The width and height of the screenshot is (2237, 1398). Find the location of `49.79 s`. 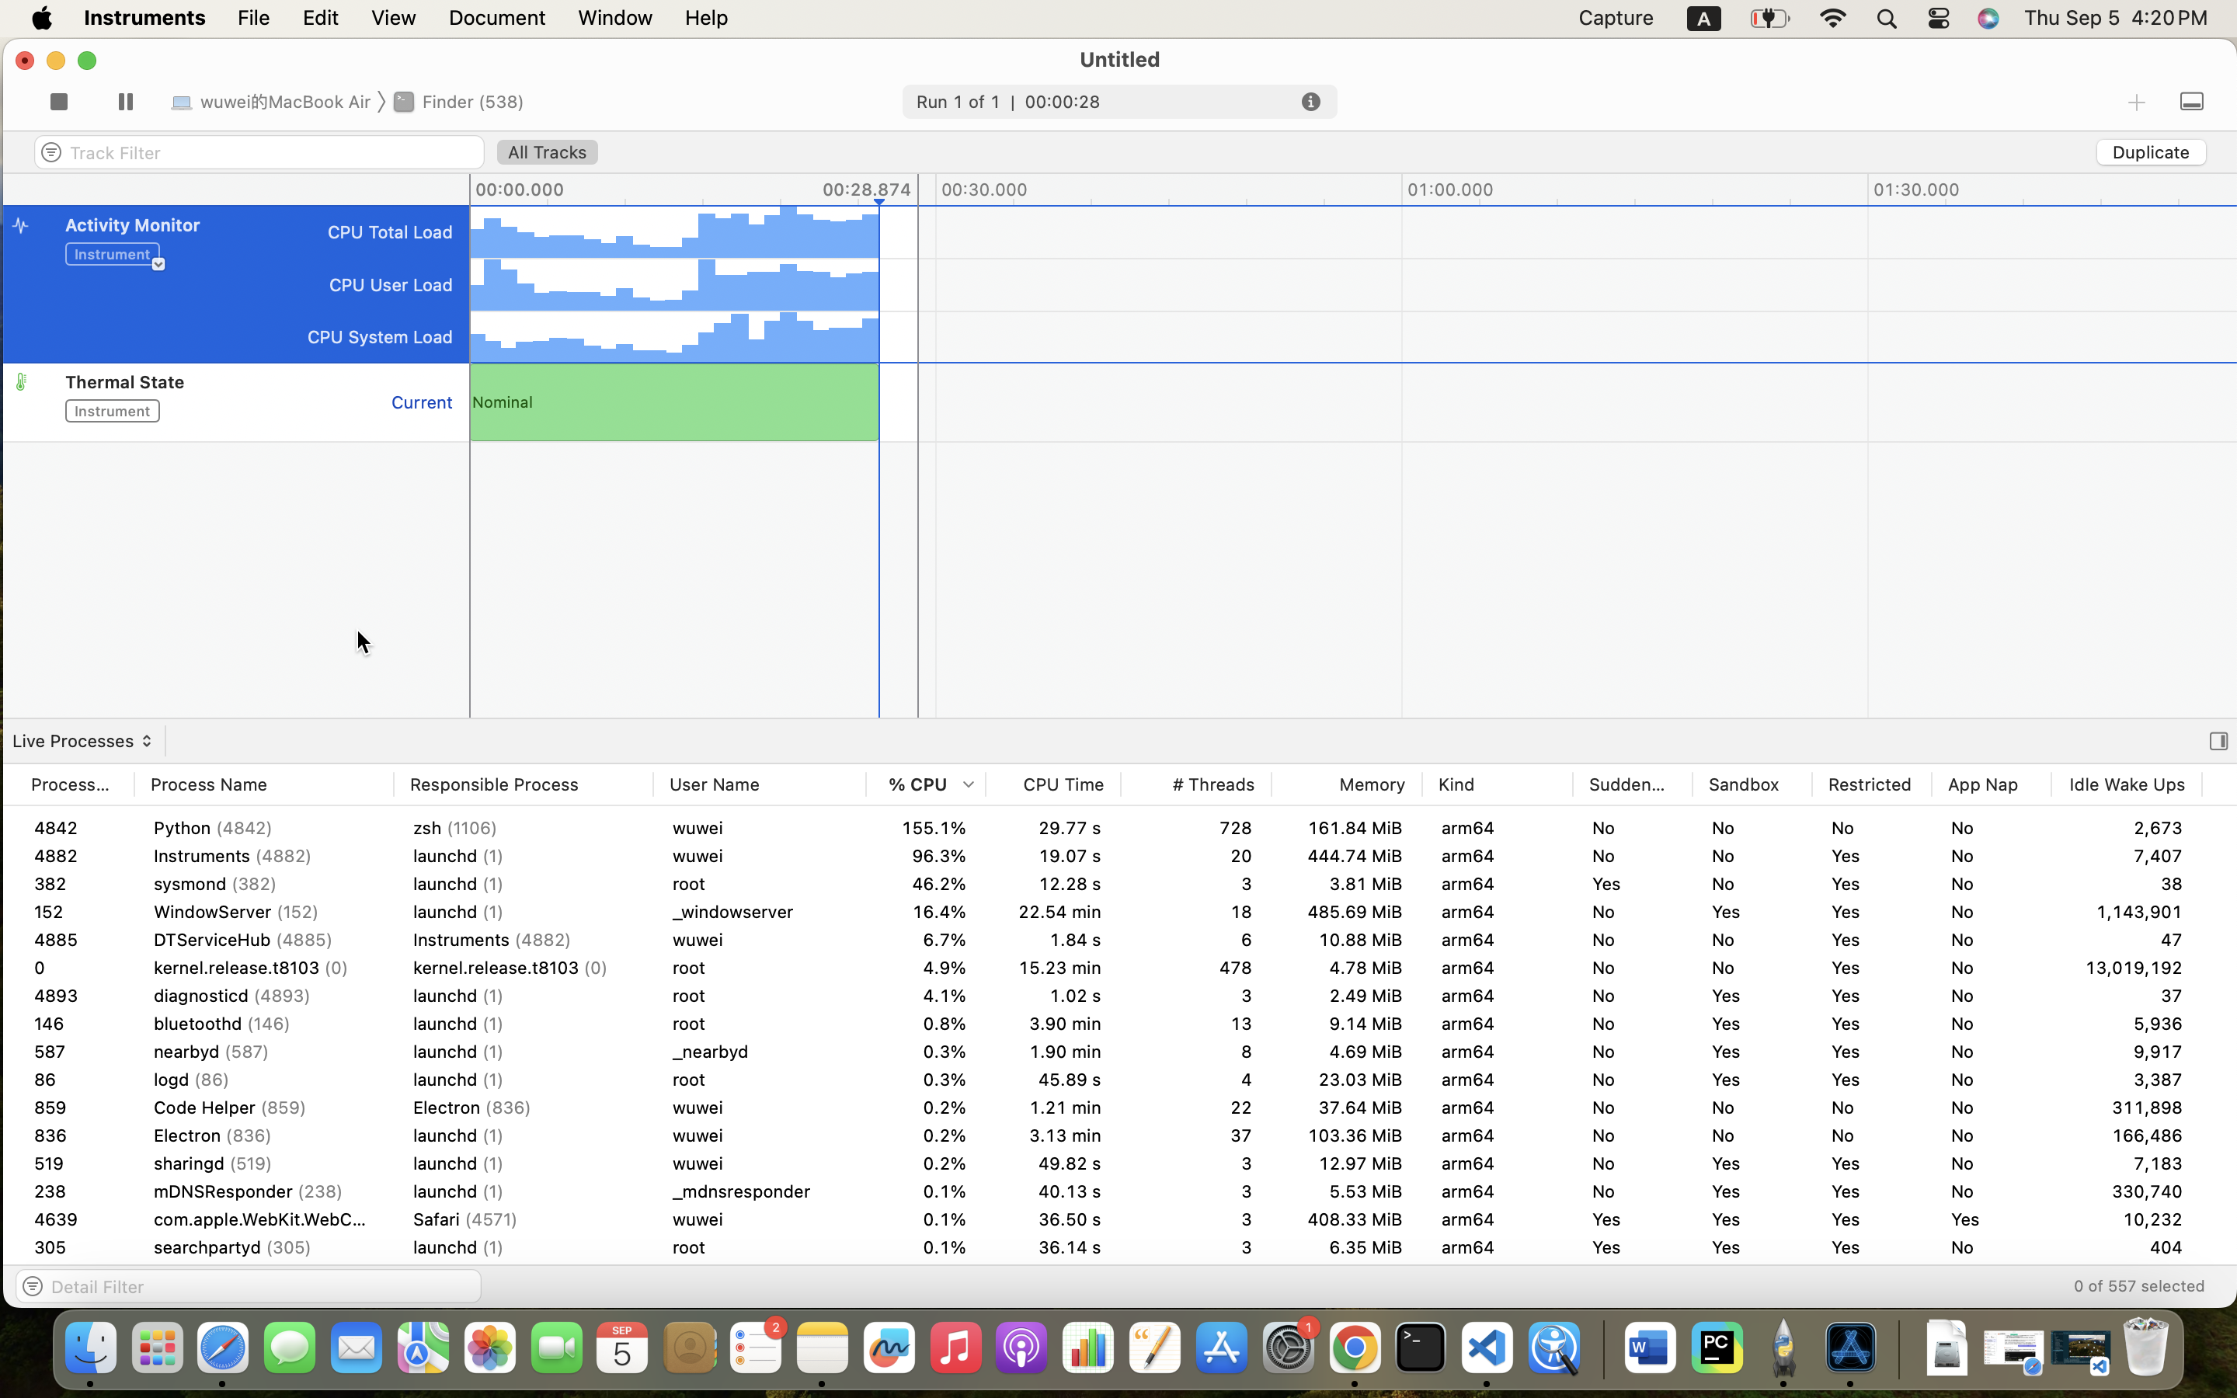

49.79 s is located at coordinates (1053, 1108).